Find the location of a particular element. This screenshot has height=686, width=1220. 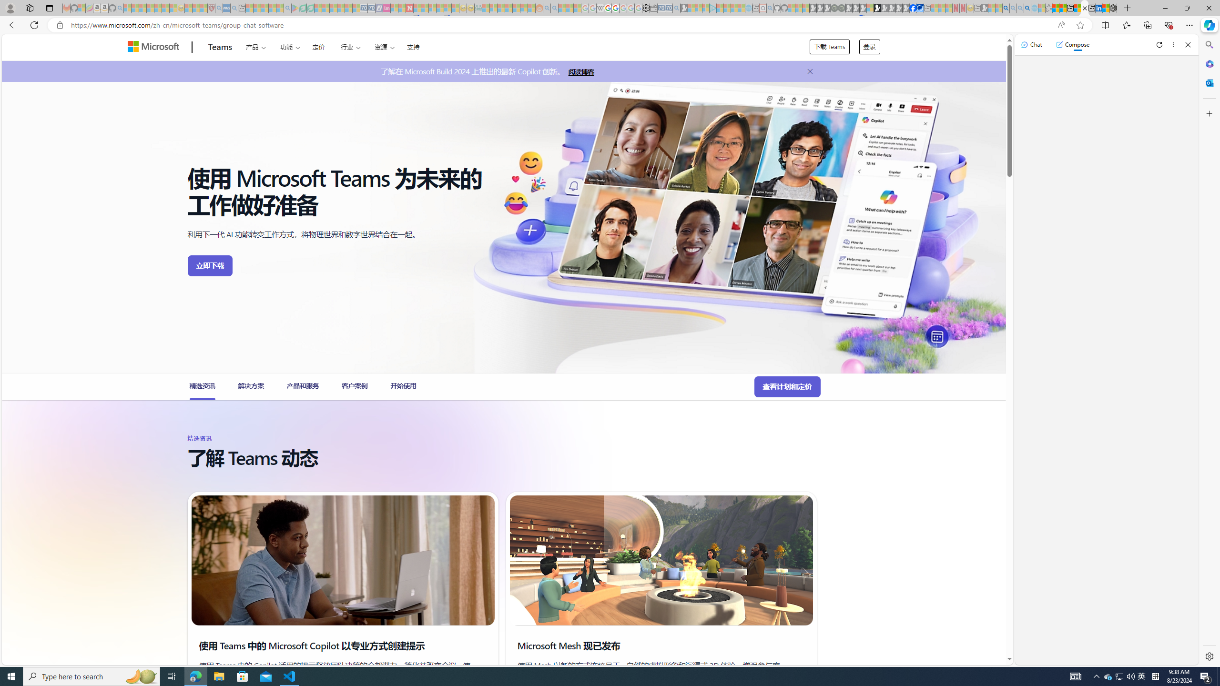

Local - MSN - Sleeping is located at coordinates (203, 8).